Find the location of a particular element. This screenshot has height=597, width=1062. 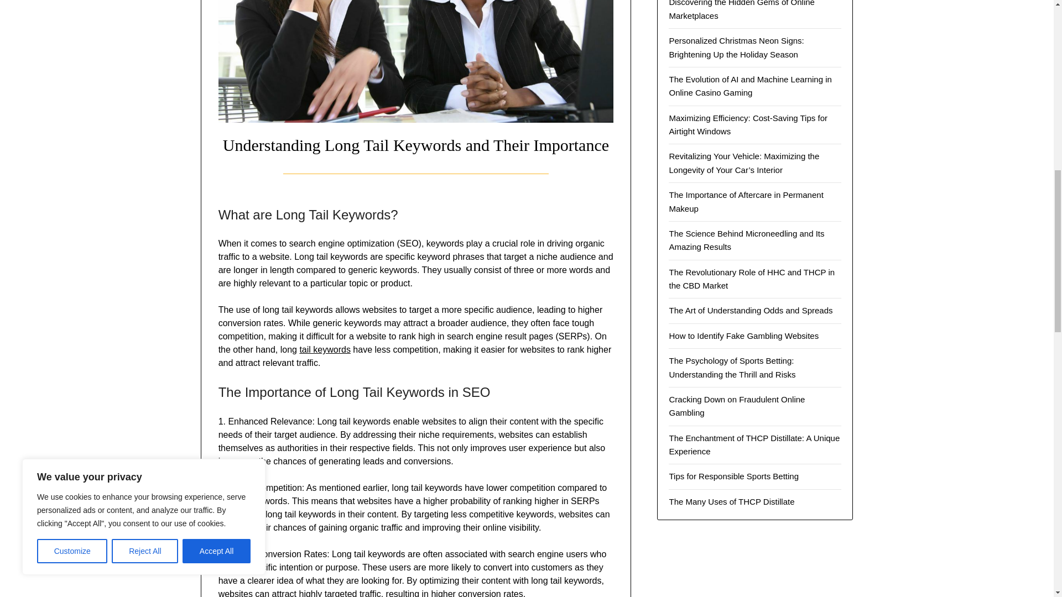

The Art of Understanding Odds and Spreads is located at coordinates (751, 310).